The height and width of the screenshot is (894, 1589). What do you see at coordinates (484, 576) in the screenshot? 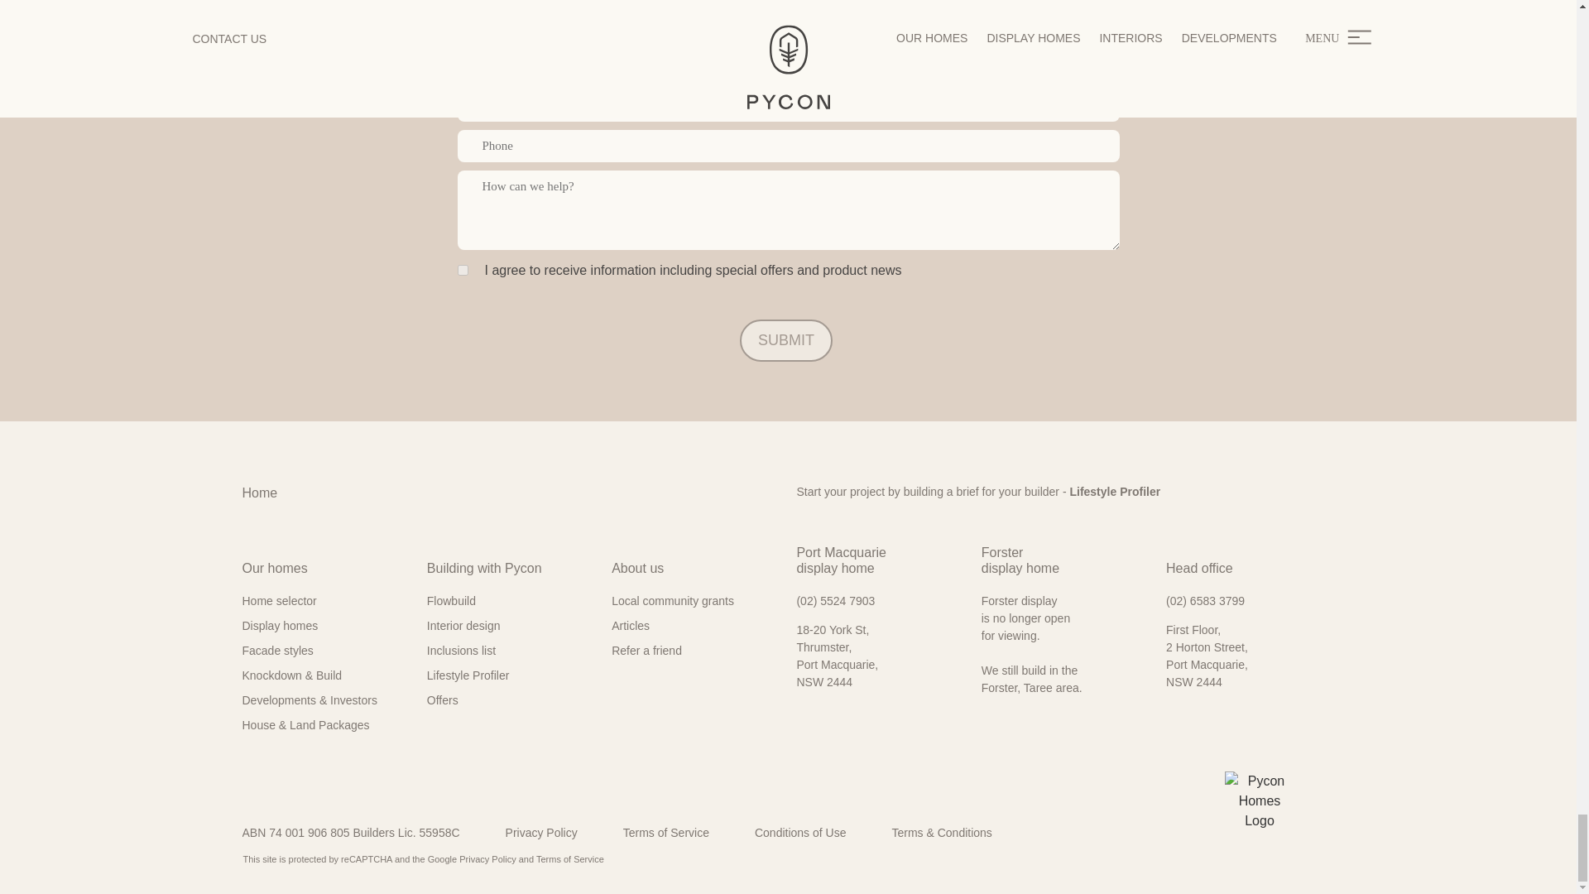
I see `Building with Pycon` at bounding box center [484, 576].